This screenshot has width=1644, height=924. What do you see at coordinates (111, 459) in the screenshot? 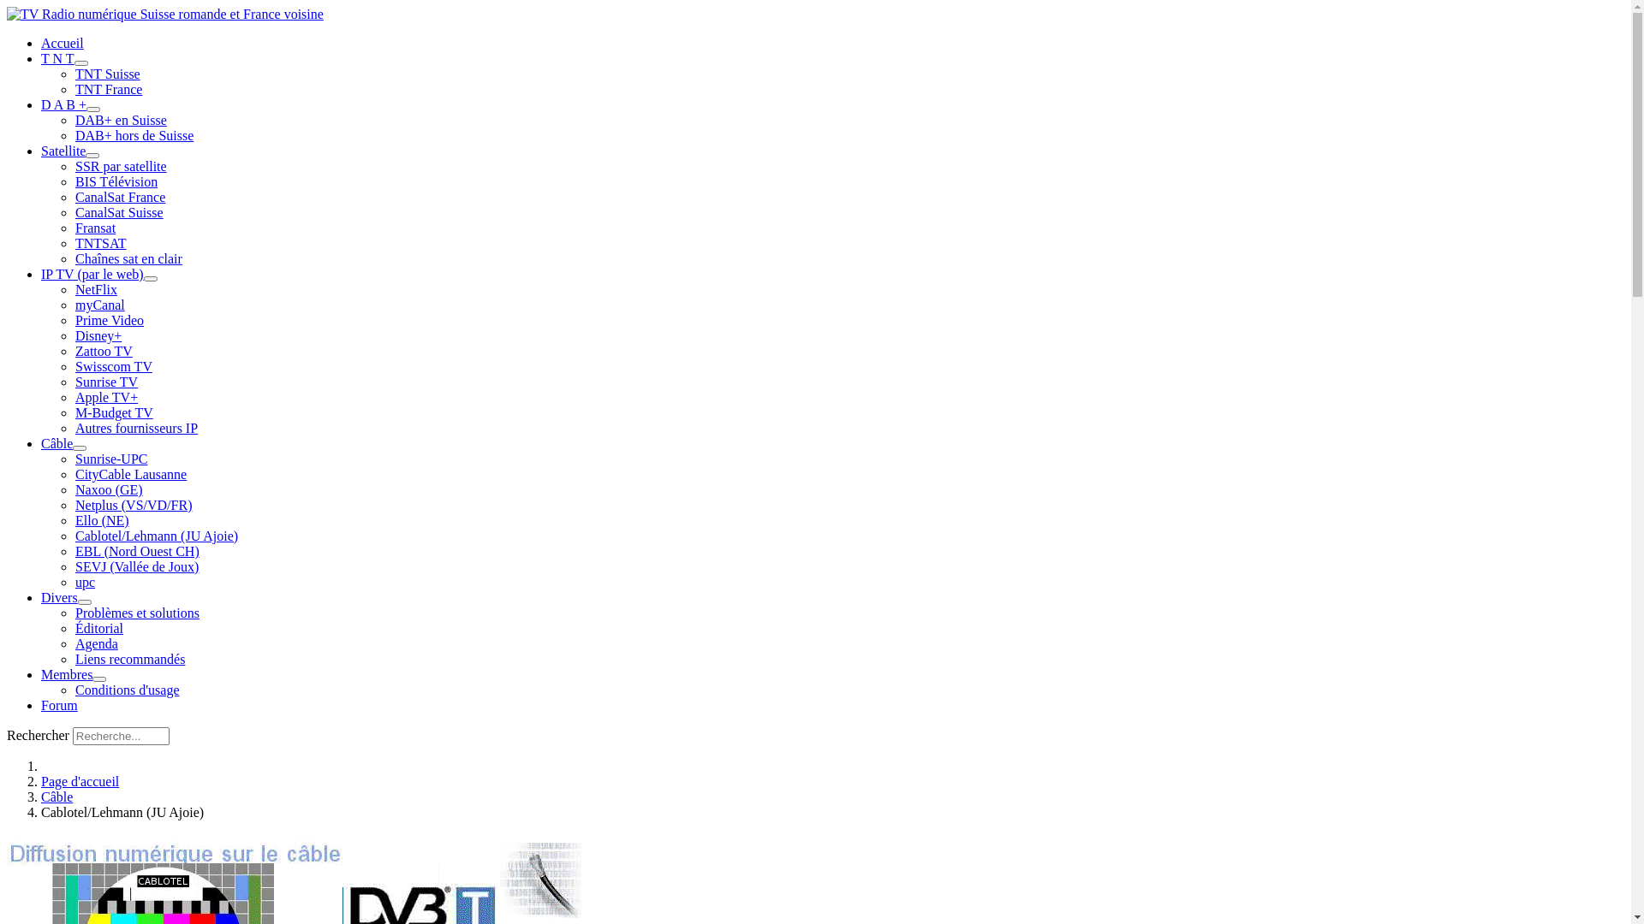
I see `Sunrise-UPC` at bounding box center [111, 459].